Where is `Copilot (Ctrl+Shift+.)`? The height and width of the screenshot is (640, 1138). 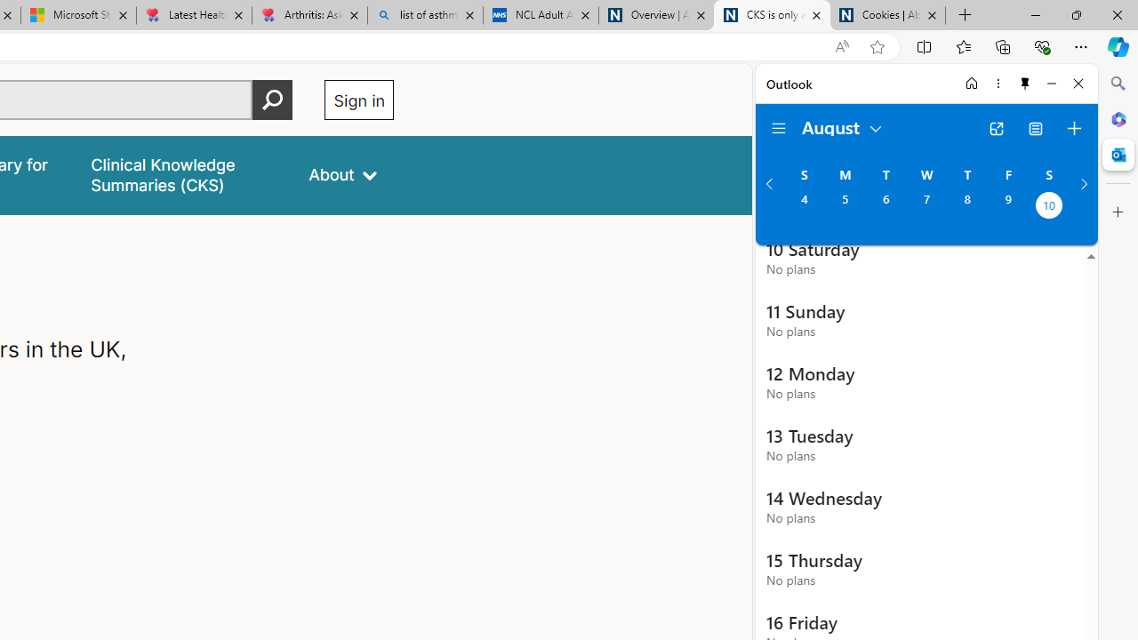
Copilot (Ctrl+Shift+.) is located at coordinates (1118, 46).